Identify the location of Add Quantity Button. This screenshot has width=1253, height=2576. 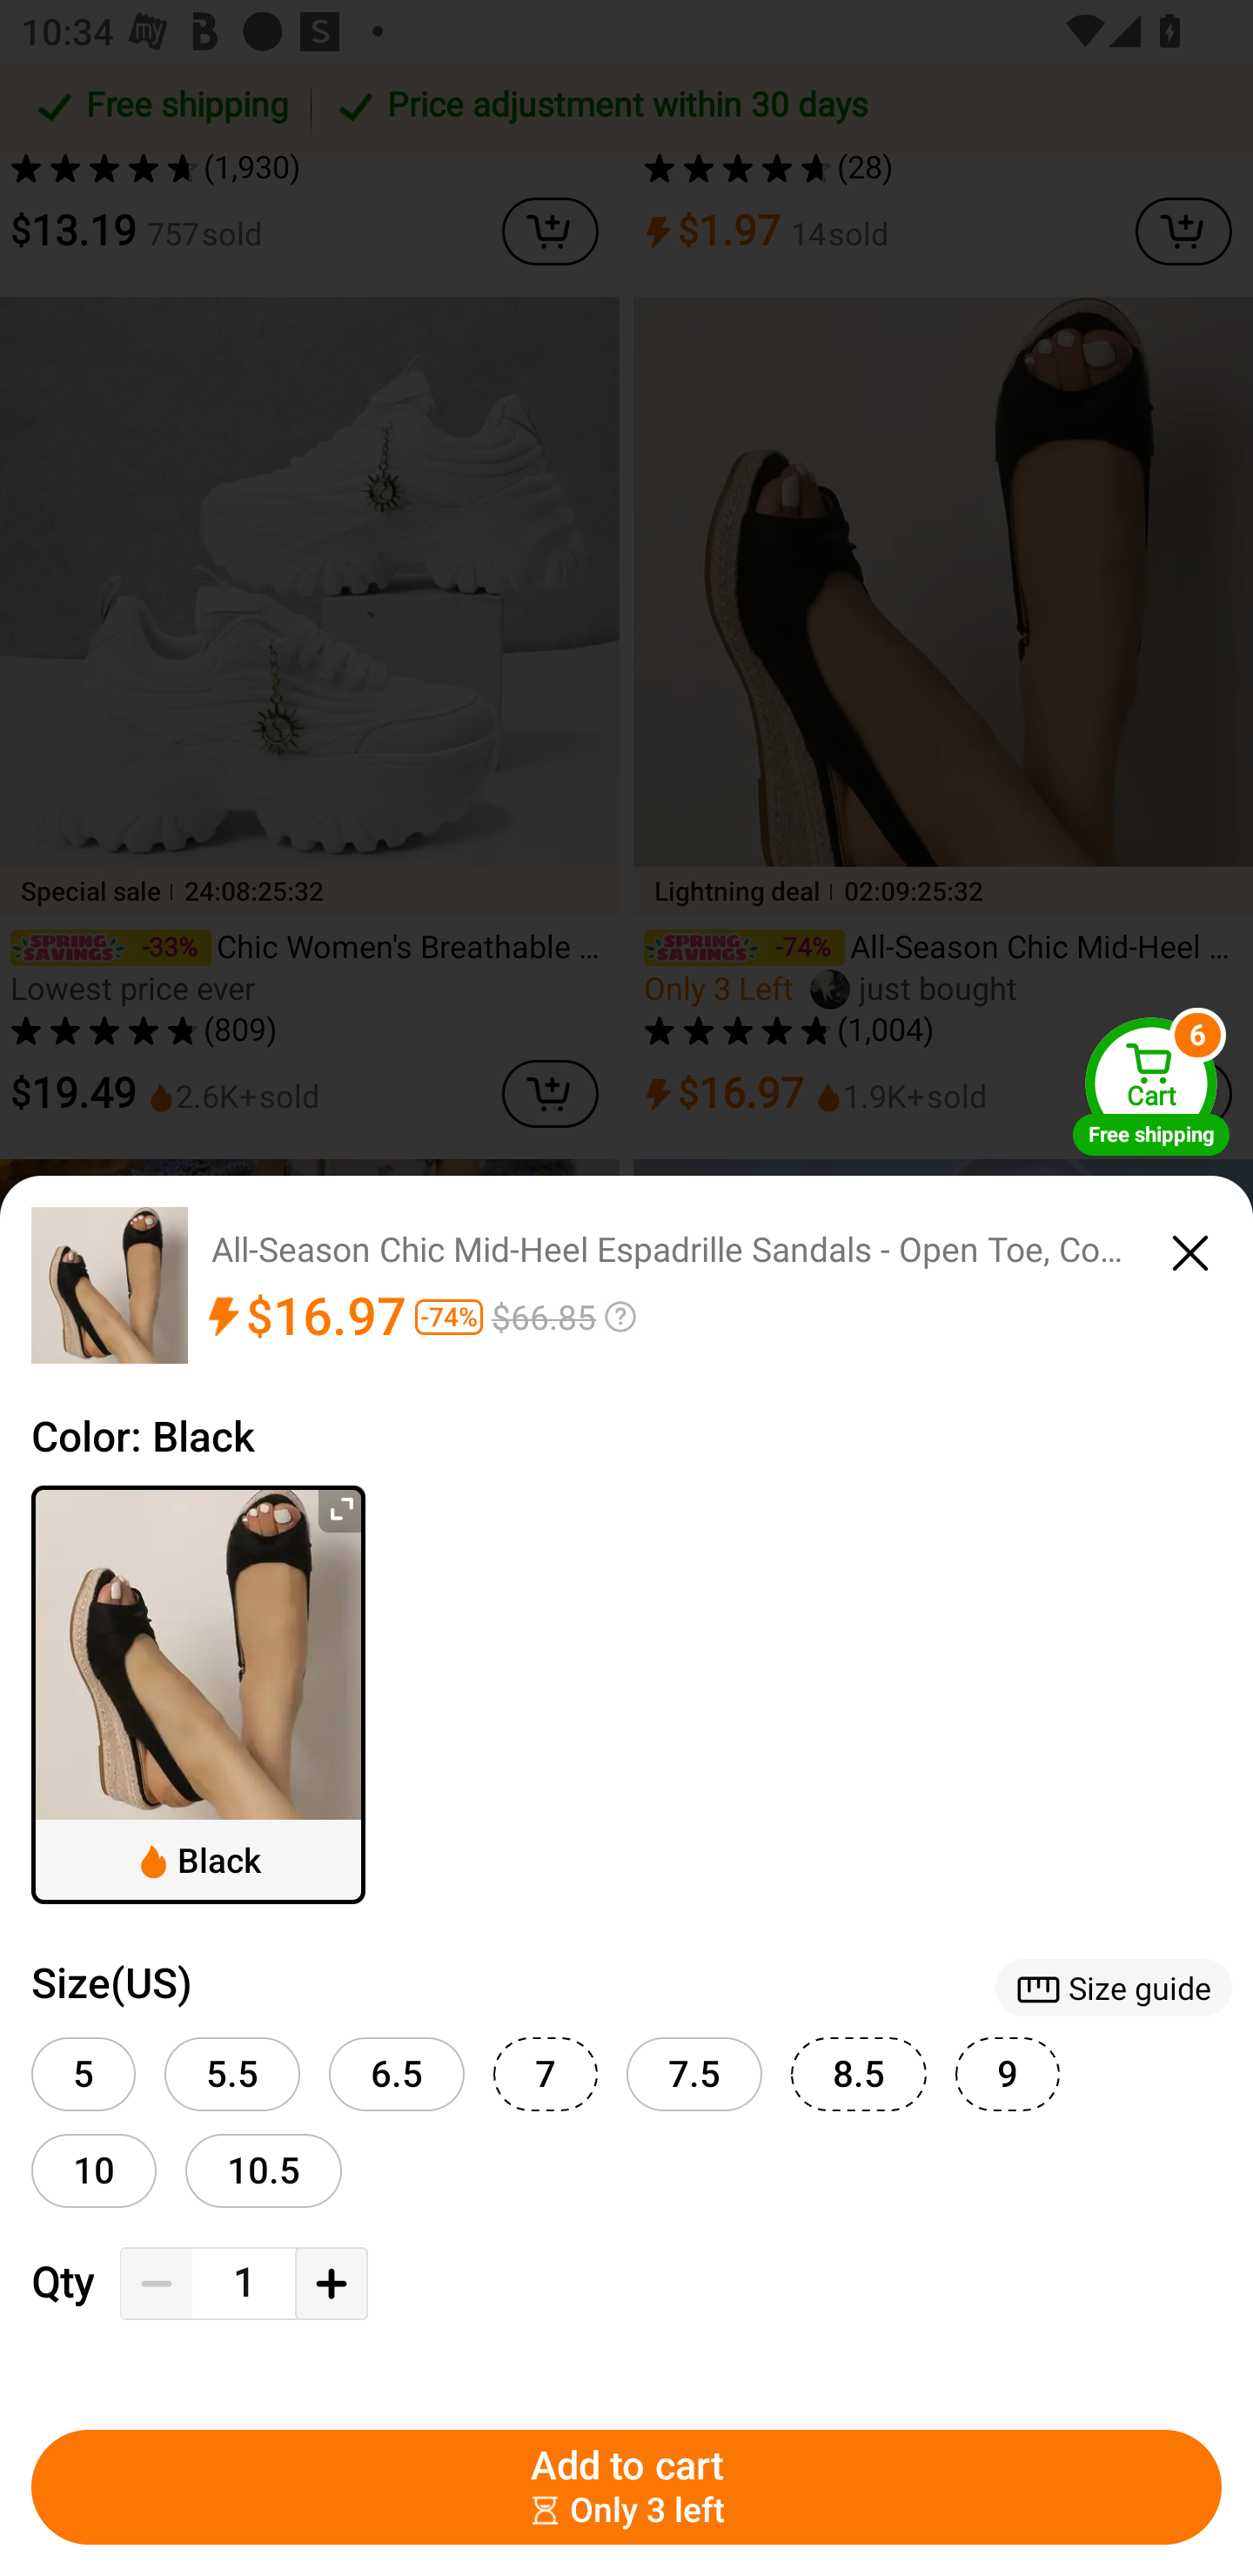
(331, 2284).